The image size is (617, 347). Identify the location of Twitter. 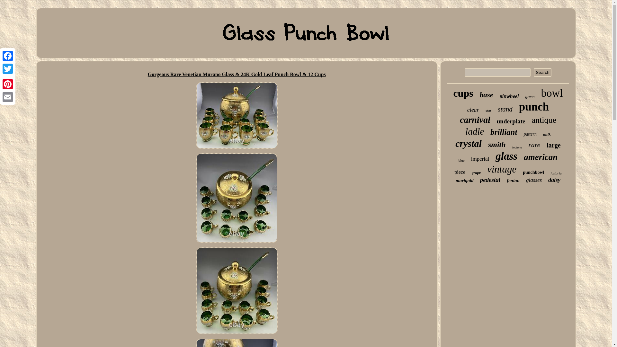
(8, 69).